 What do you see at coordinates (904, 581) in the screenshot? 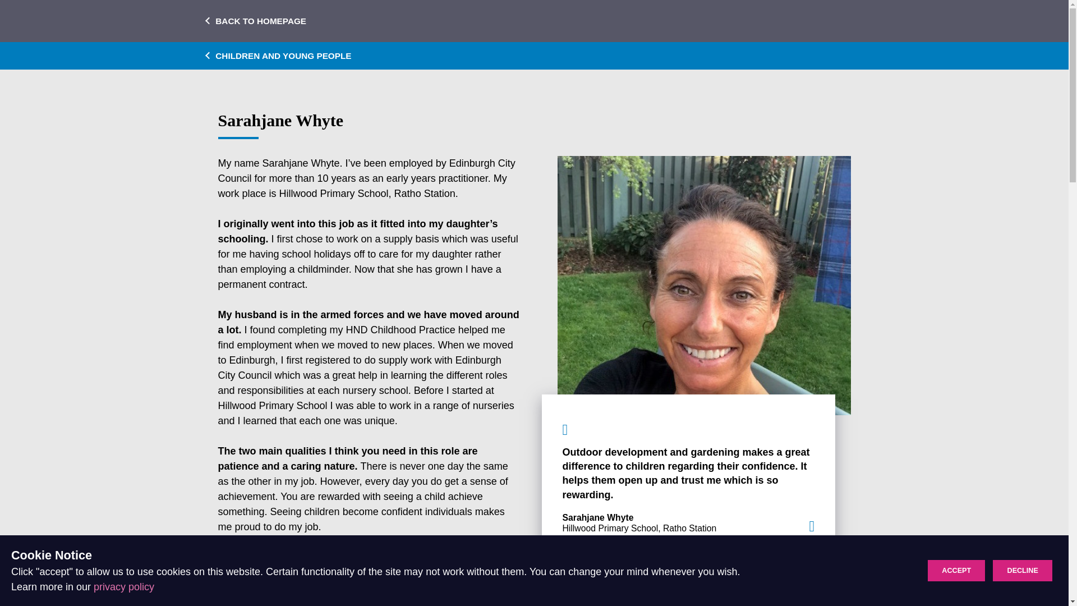
I see `Cookies` at bounding box center [904, 581].